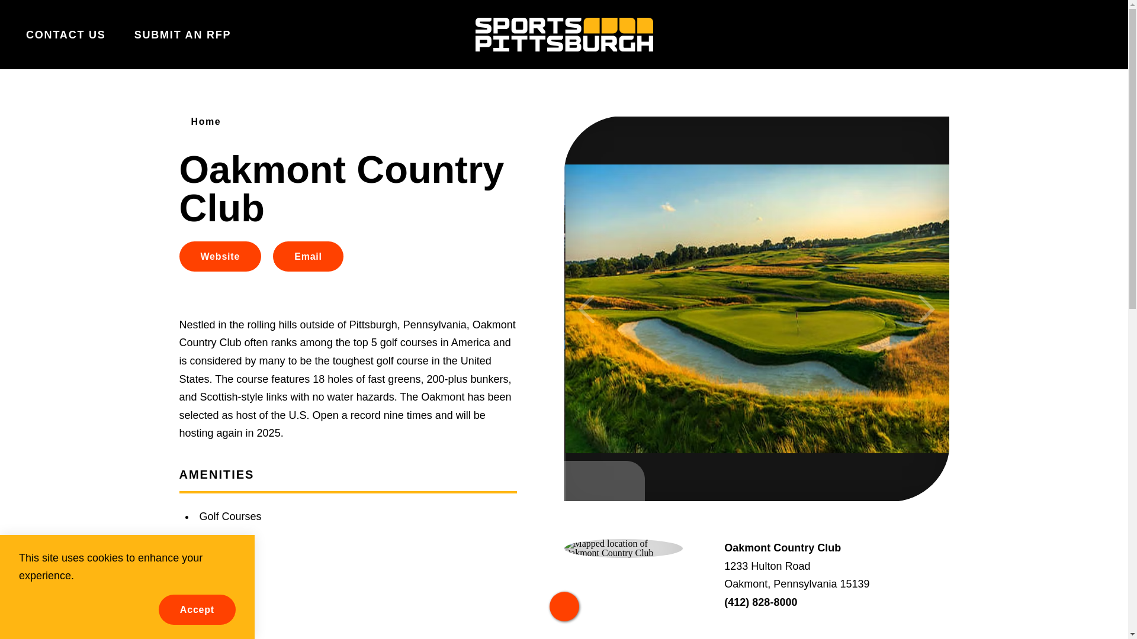  Describe the element at coordinates (66, 34) in the screenshot. I see `CONTACT US` at that location.